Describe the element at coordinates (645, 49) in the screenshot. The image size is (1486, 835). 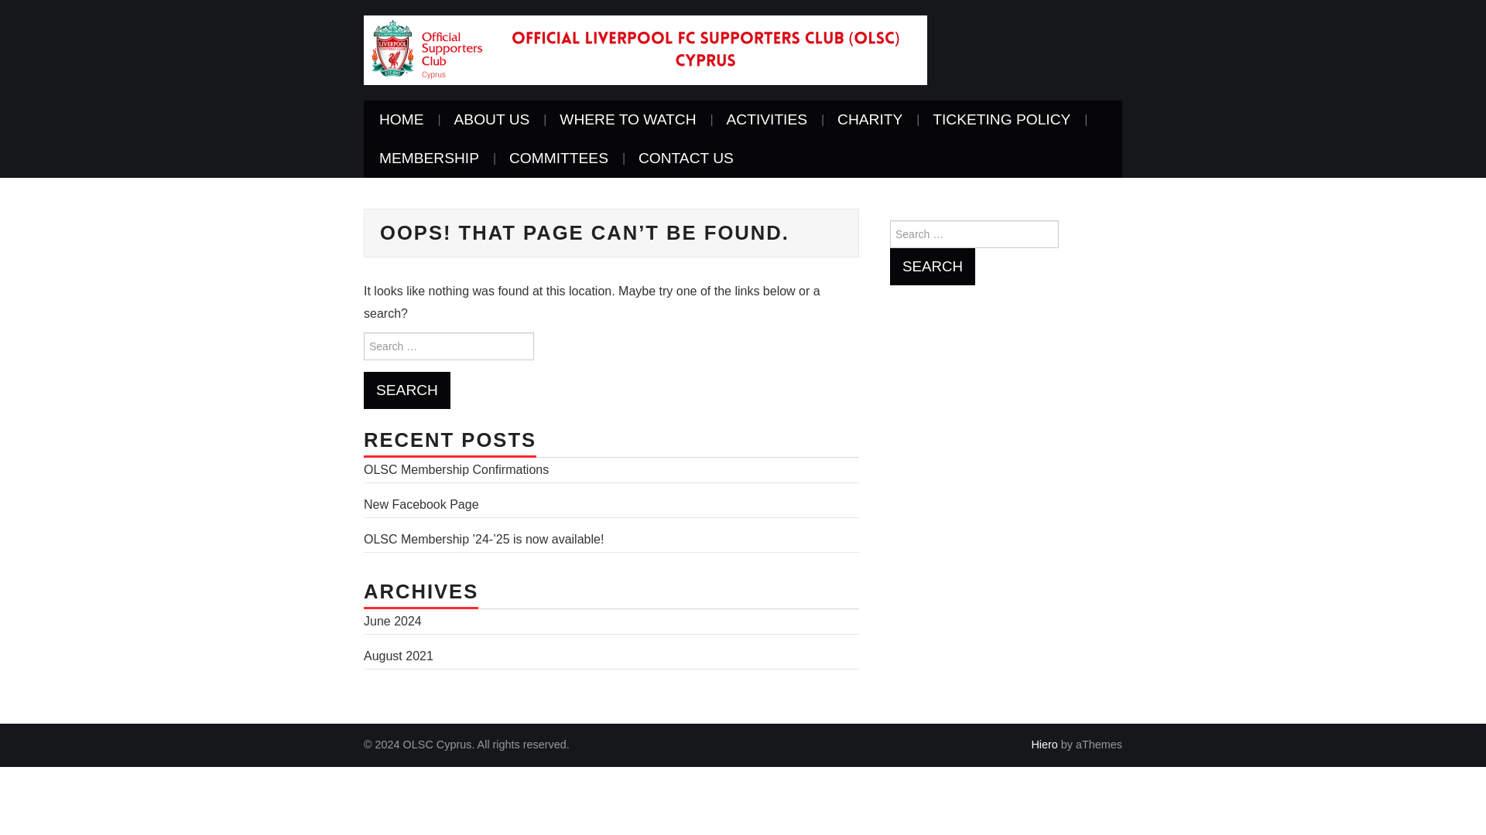
I see `OLSC Cyprus` at that location.